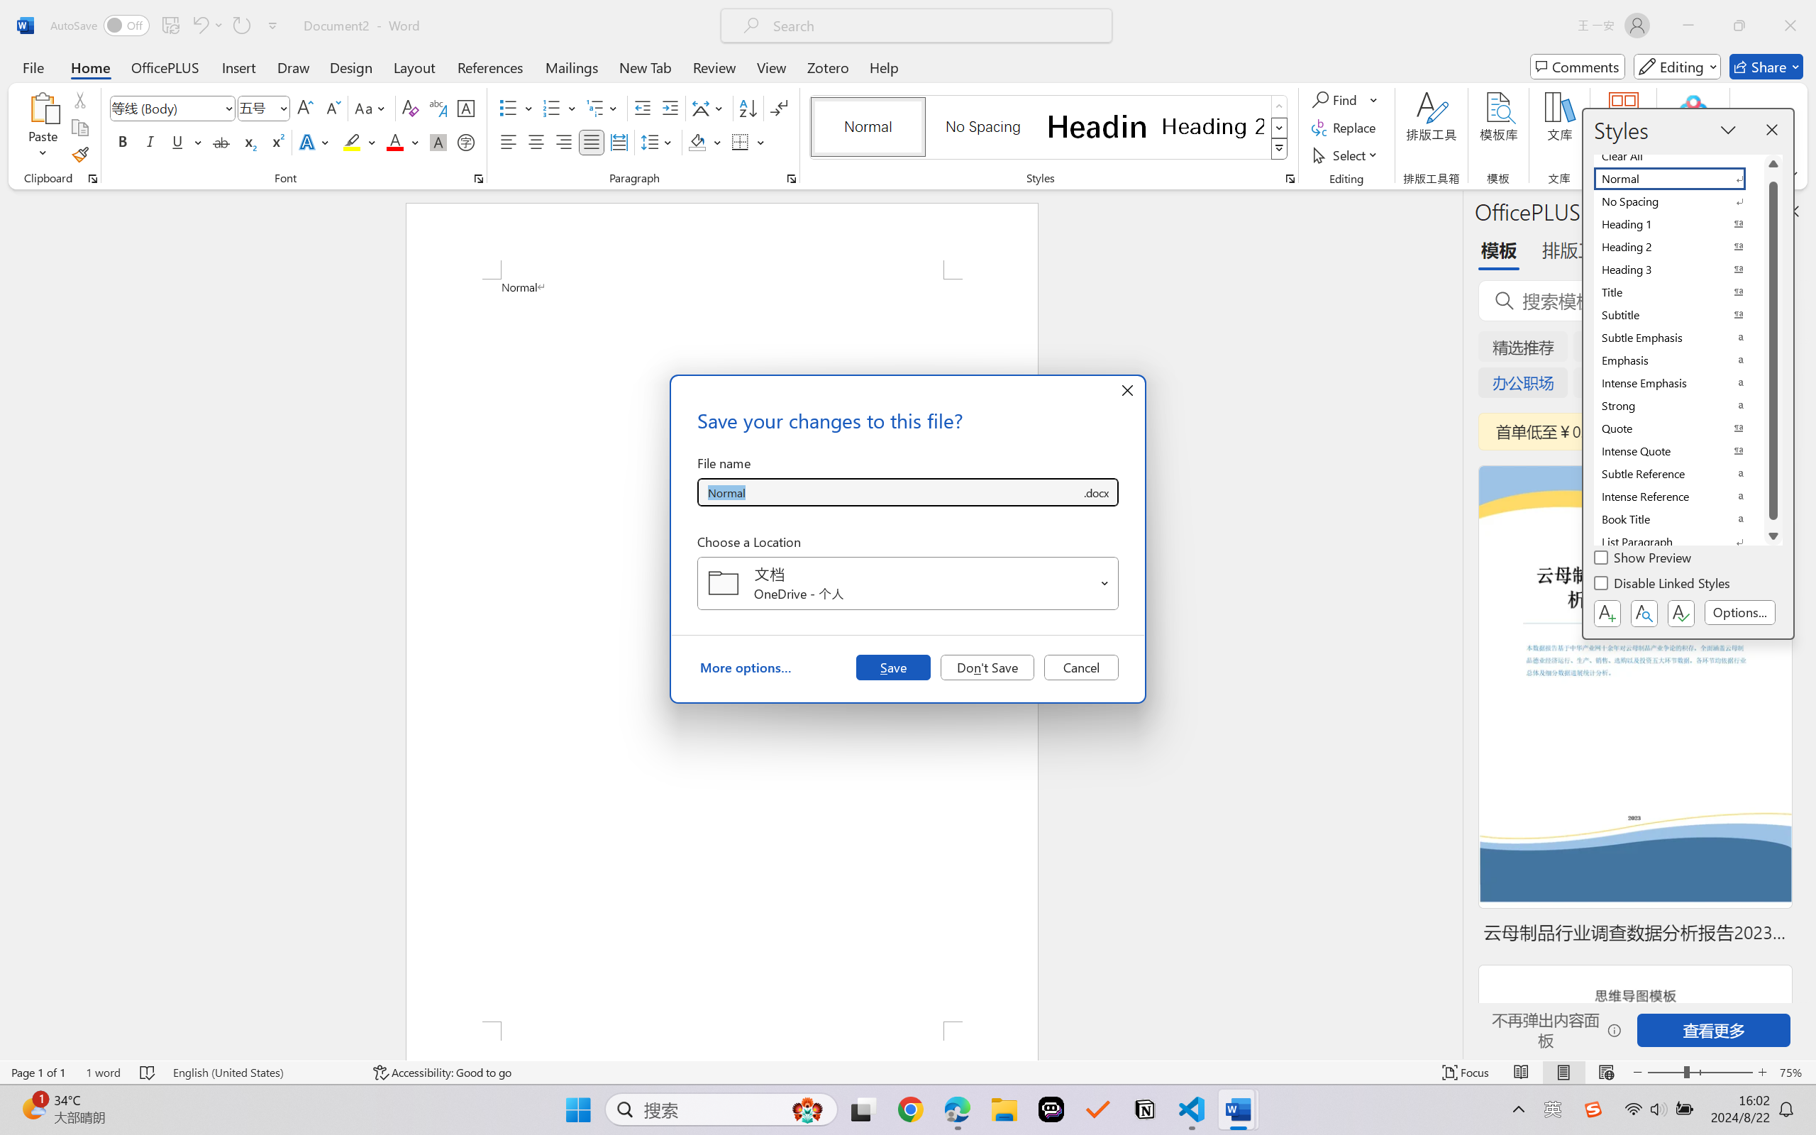 This screenshot has width=1816, height=1135. I want to click on Google Chrome, so click(910, 1109).